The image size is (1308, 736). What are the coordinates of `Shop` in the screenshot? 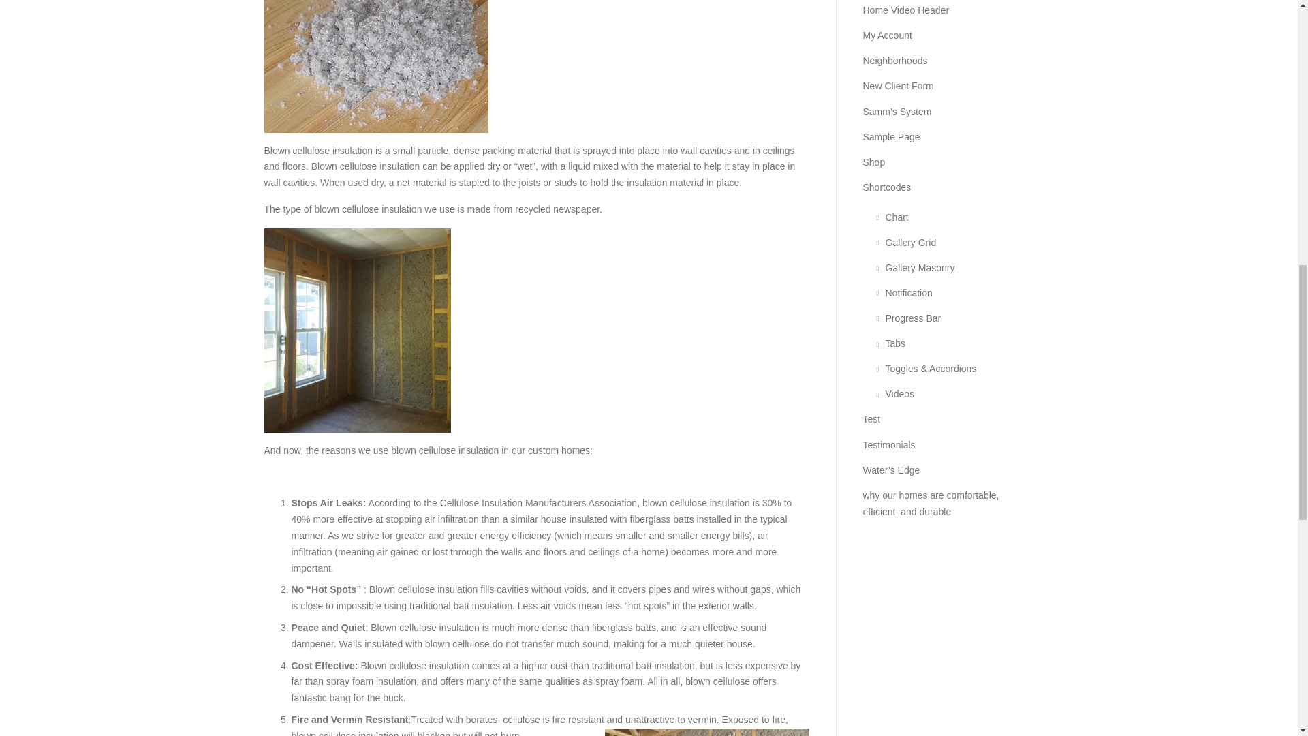 It's located at (873, 162).